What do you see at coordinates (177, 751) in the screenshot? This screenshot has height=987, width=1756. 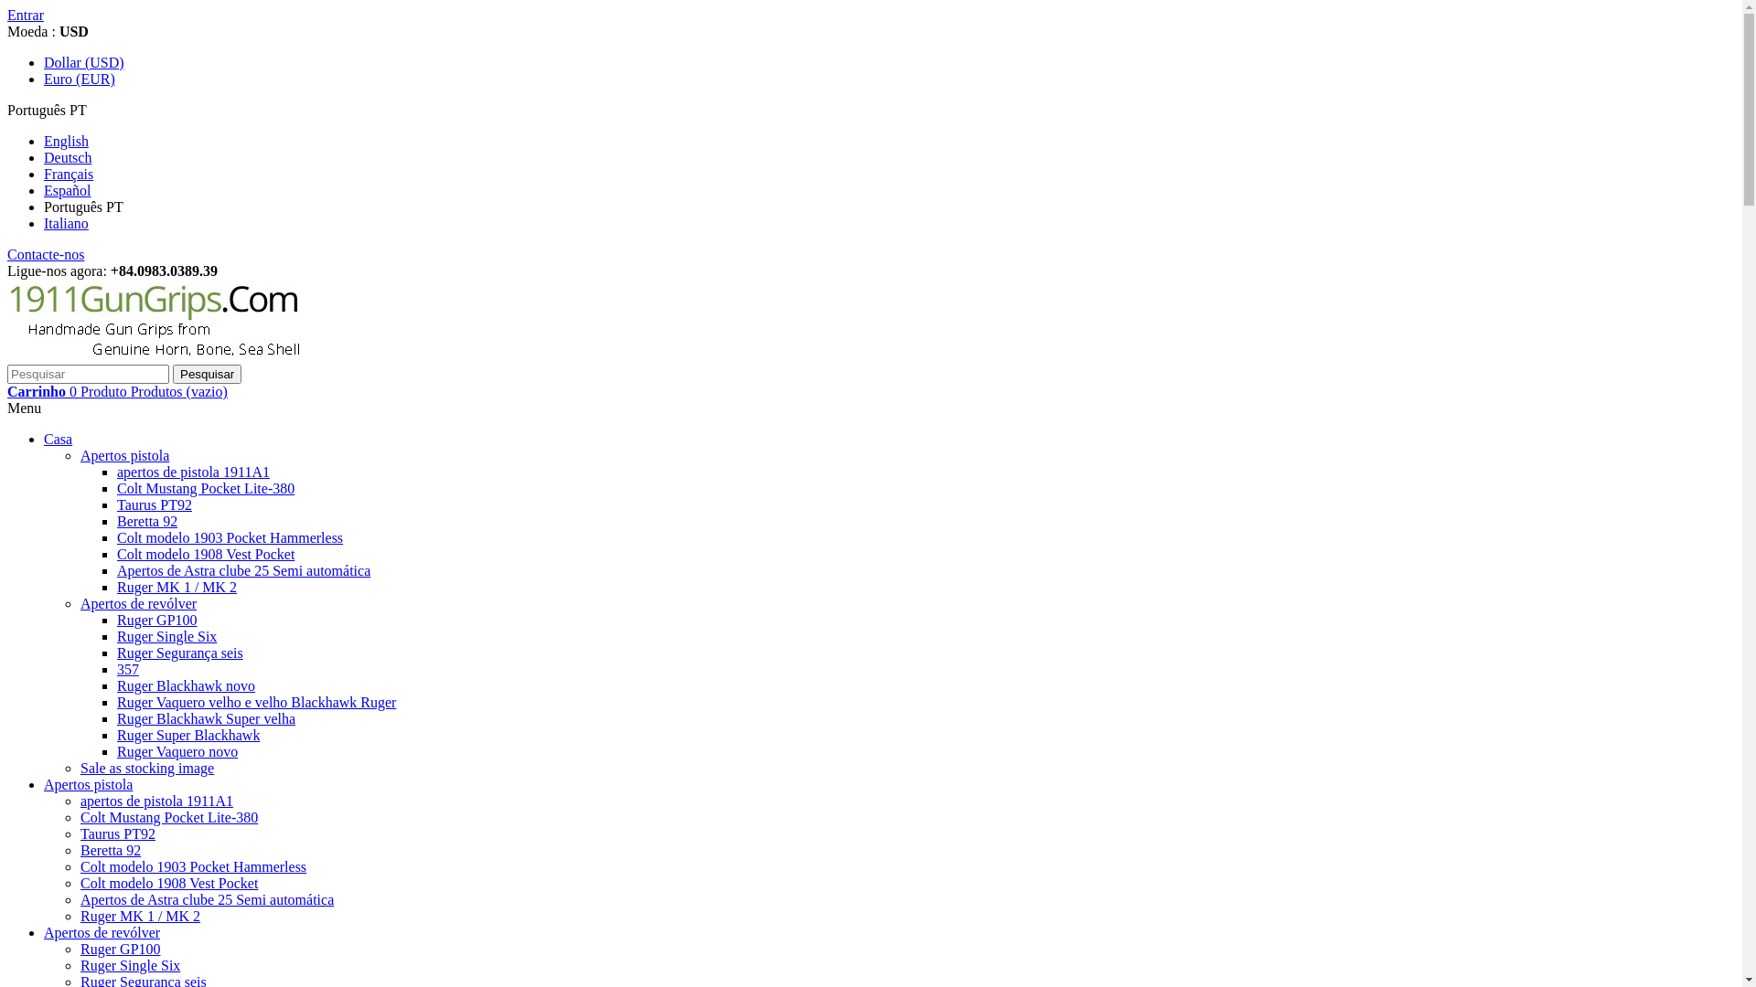 I see `Ruger Vaquero novo` at bounding box center [177, 751].